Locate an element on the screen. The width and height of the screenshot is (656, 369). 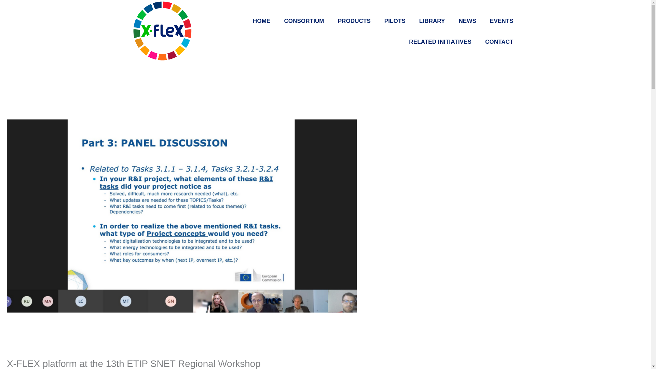
RELATED INITIATIVES is located at coordinates (440, 42).